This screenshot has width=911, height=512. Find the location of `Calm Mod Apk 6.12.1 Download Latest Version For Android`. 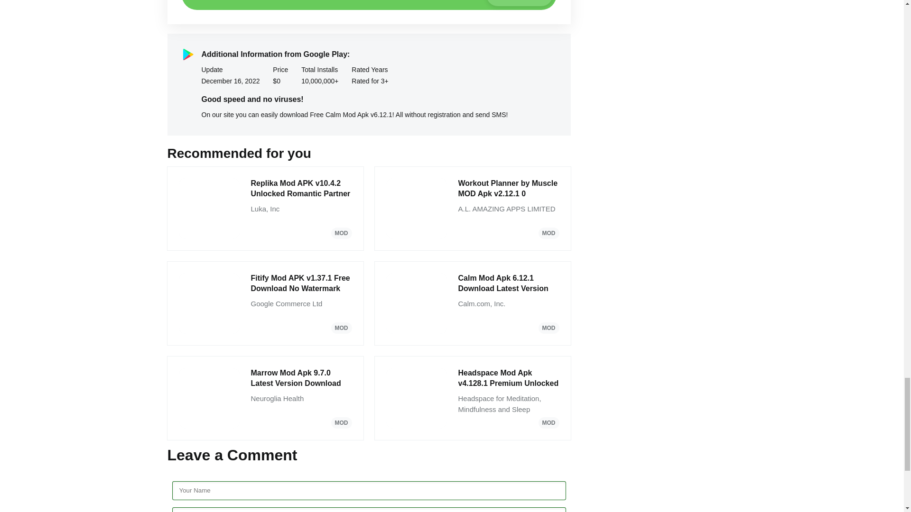

Calm Mod Apk 6.12.1 Download Latest Version For Android is located at coordinates (509, 189).